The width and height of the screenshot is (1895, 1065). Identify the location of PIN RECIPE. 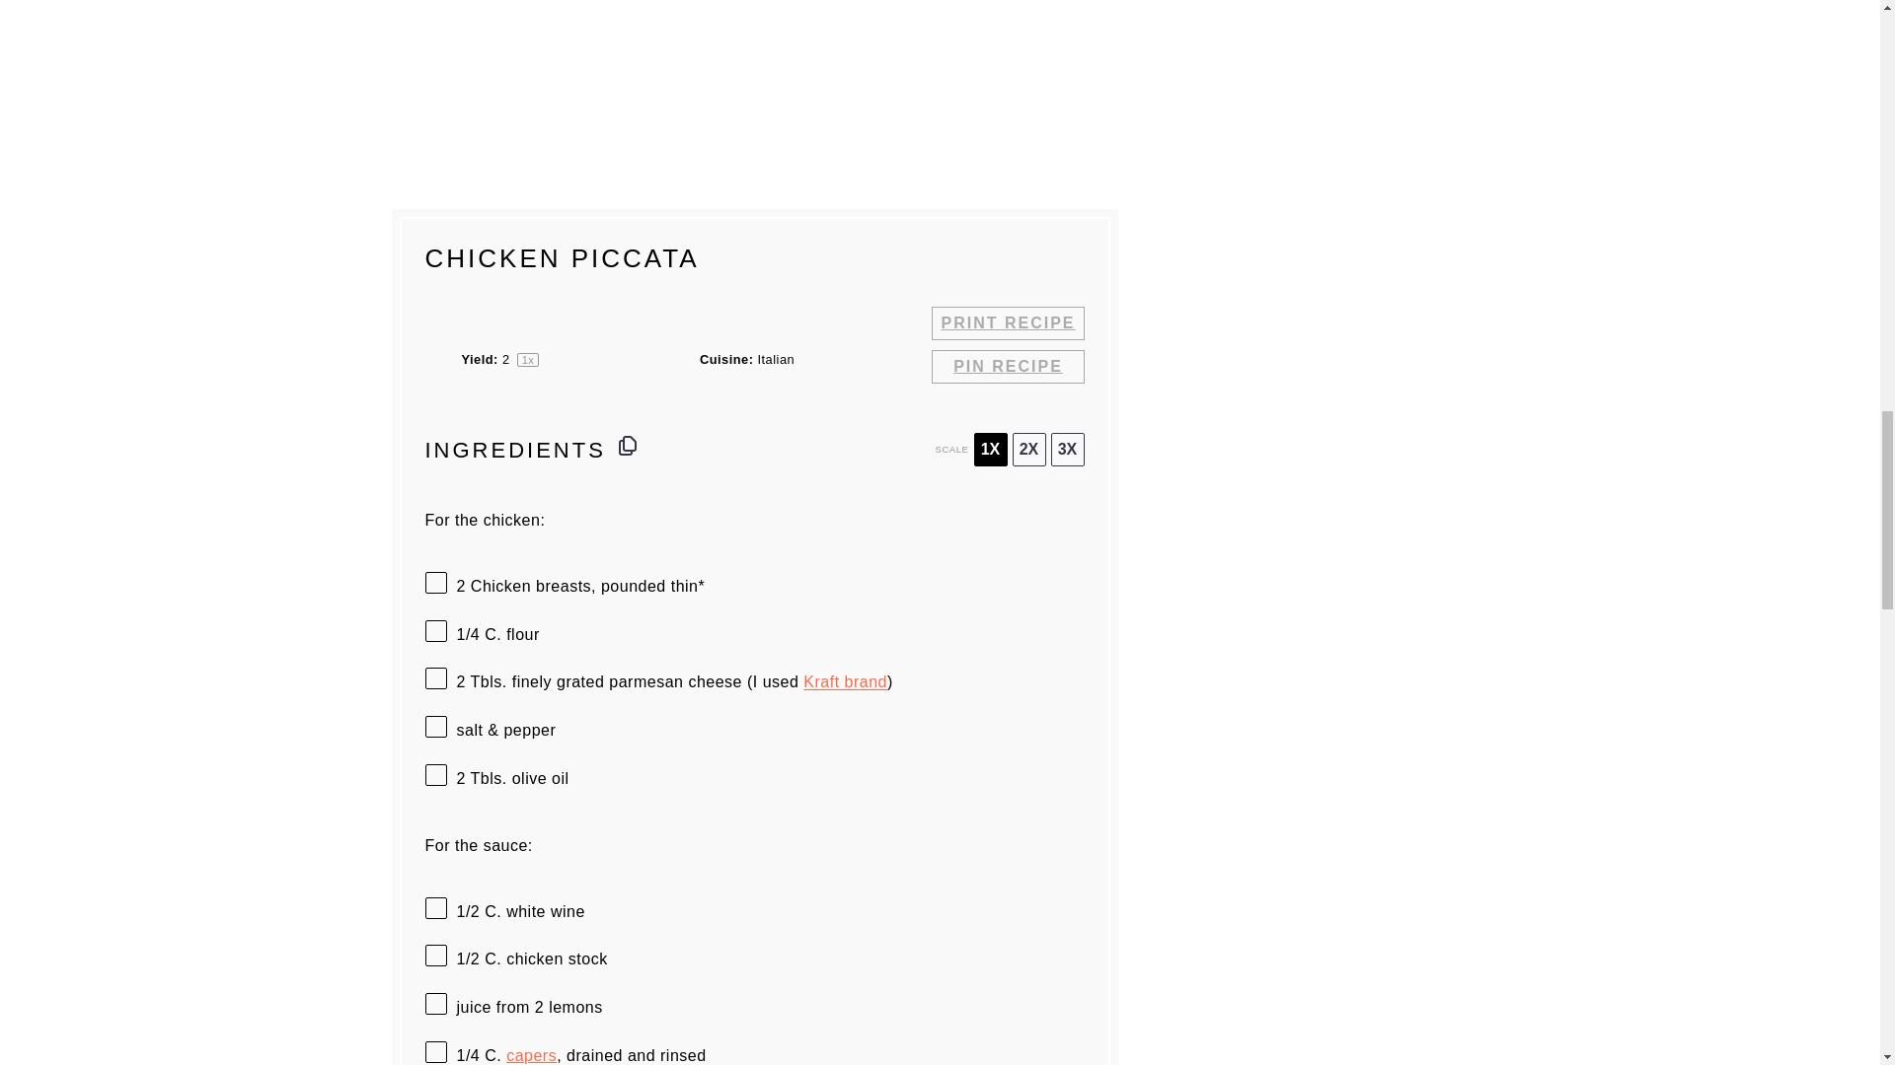
(1008, 367).